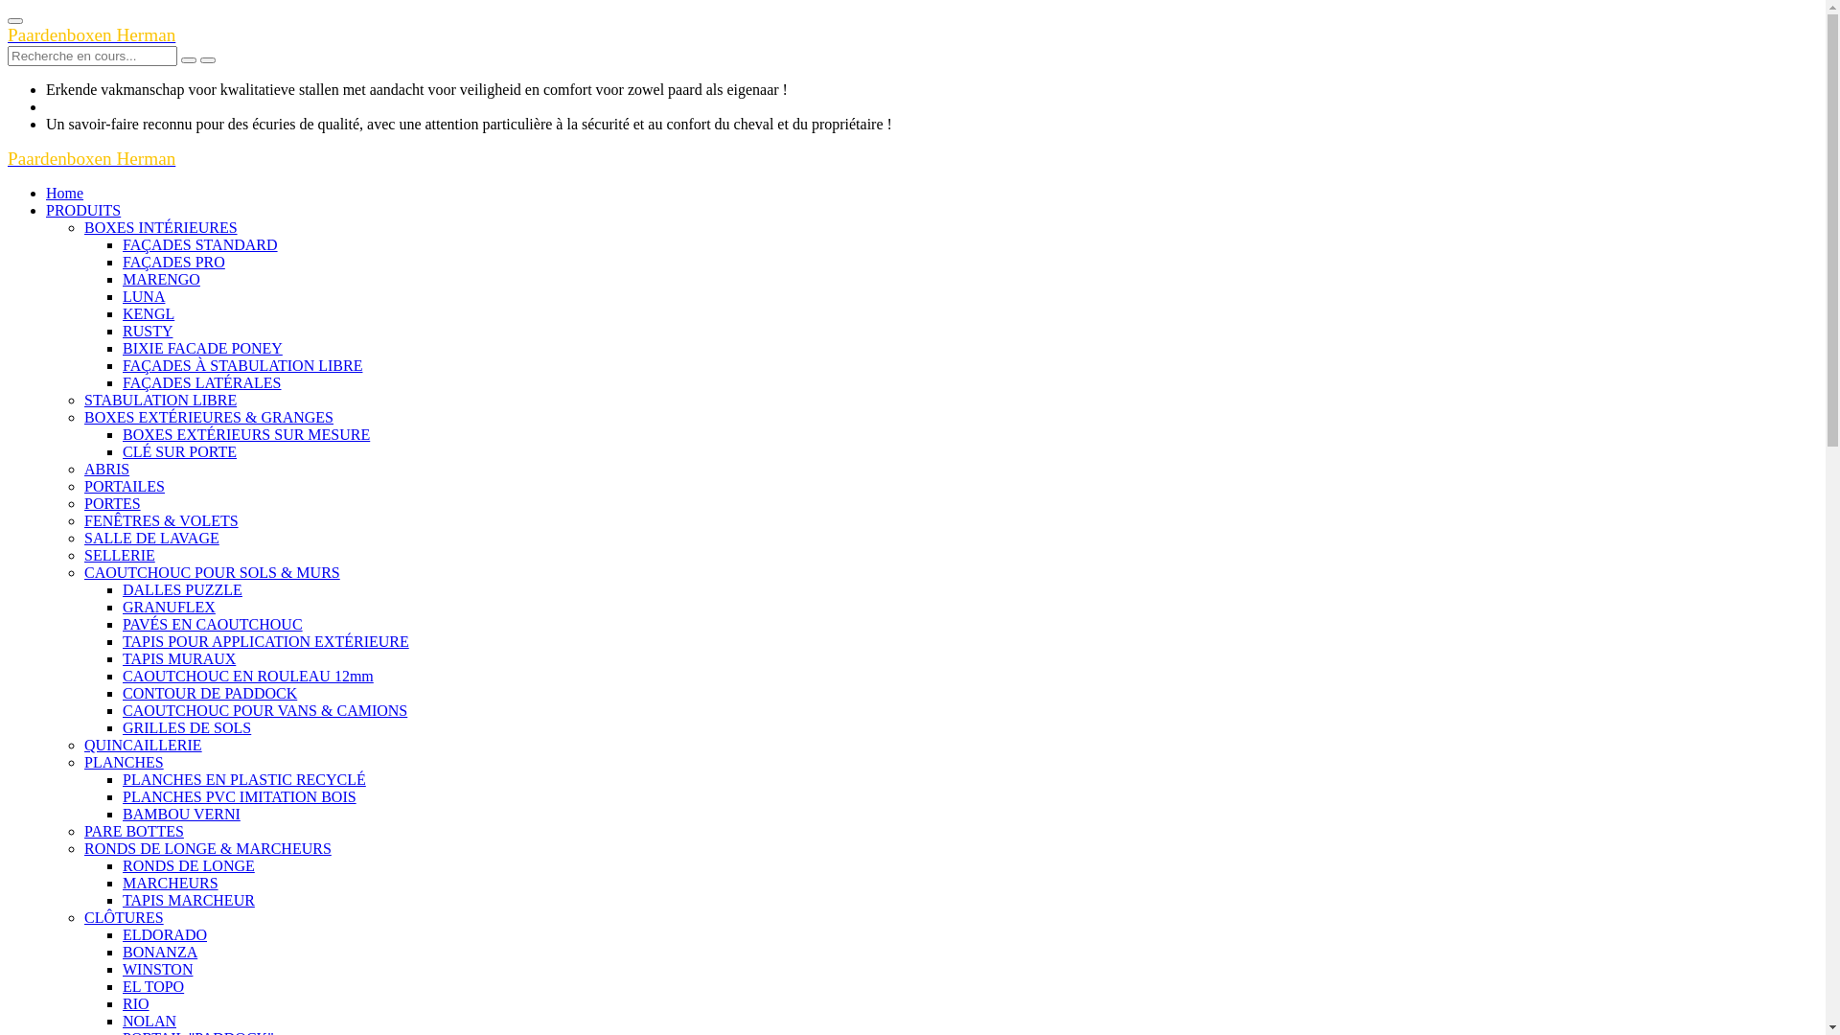 This screenshot has height=1035, width=1840. What do you see at coordinates (264, 711) in the screenshot?
I see `CAOUTCHOUC POUR VANS & CAMIONS` at bounding box center [264, 711].